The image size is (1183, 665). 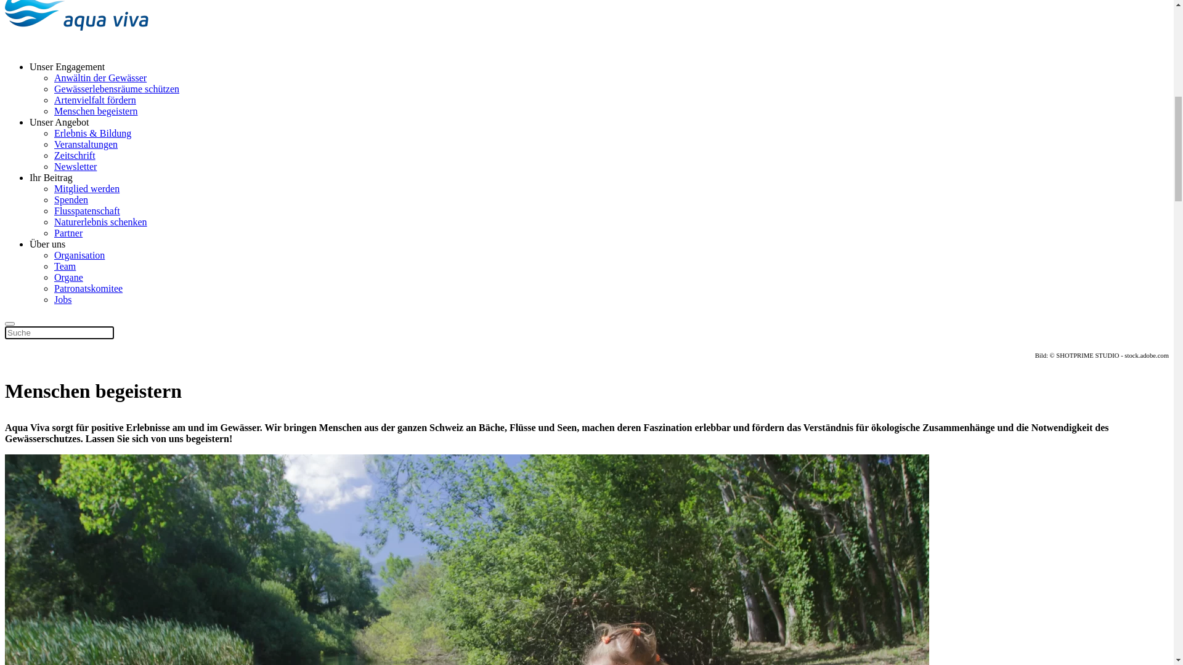 I want to click on Medien, so click(x=44, y=462).